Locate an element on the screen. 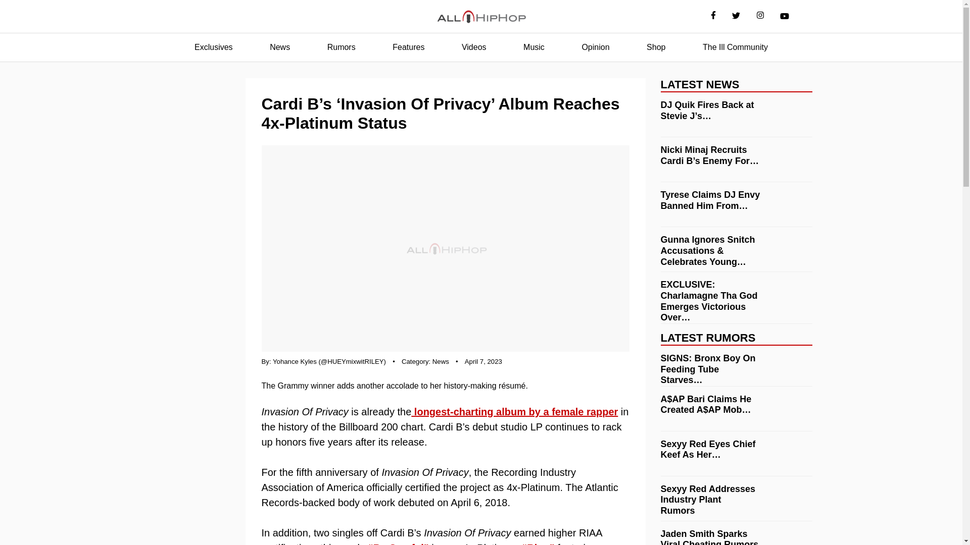  Exclusives is located at coordinates (213, 47).